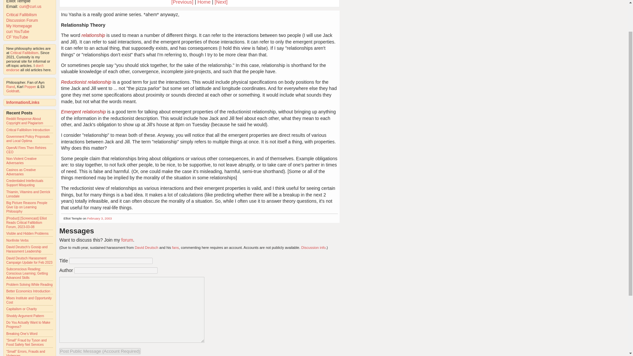 The height and width of the screenshot is (356, 633). I want to click on don't endorse, so click(25, 68).